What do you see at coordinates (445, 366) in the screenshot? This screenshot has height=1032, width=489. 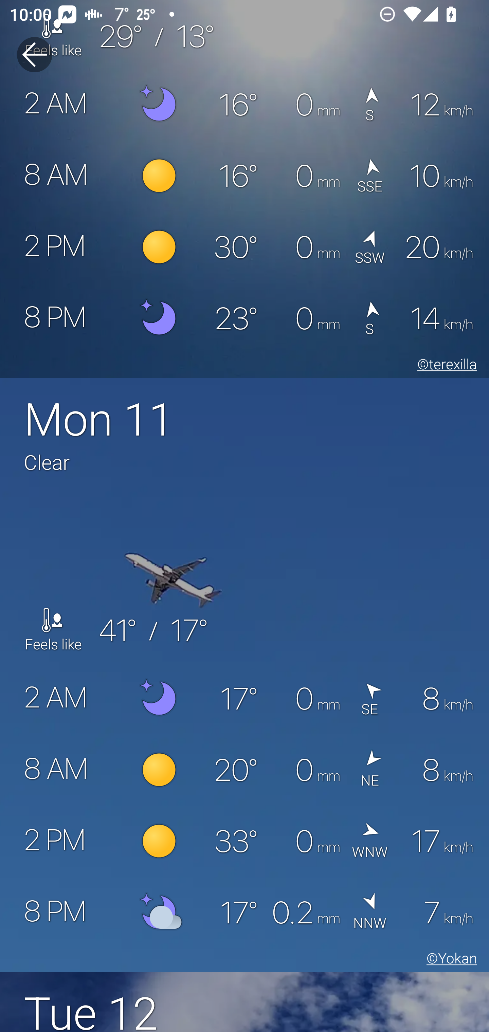 I see `©terexilla` at bounding box center [445, 366].